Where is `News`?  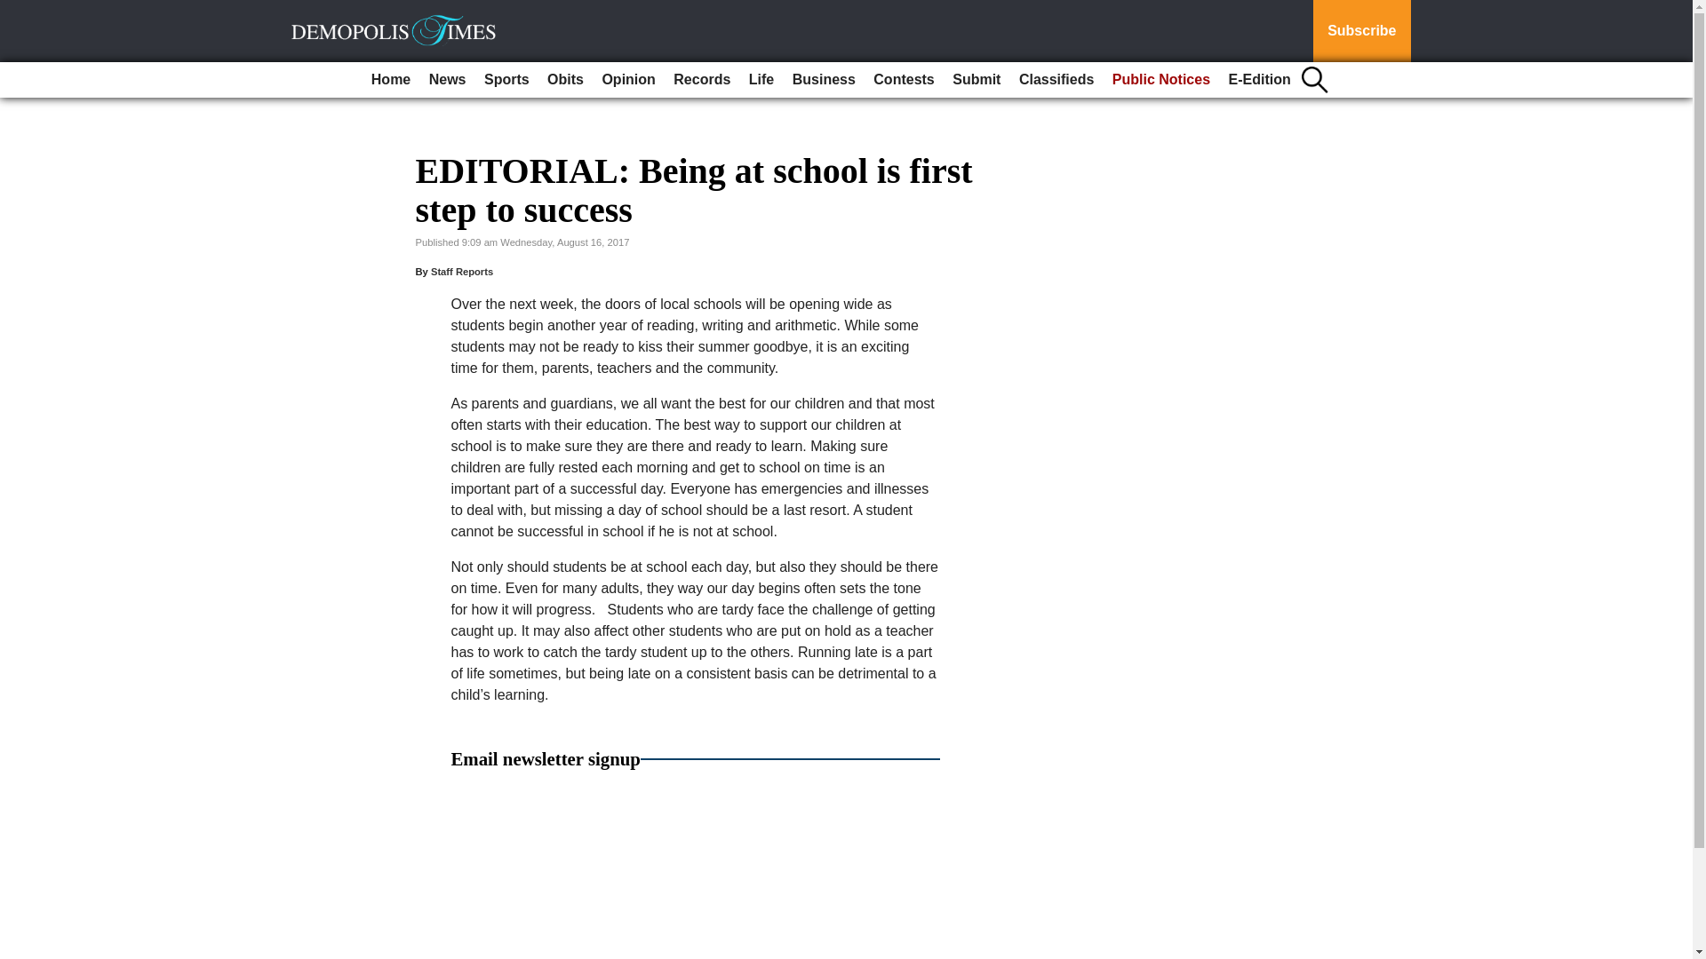 News is located at coordinates (448, 80).